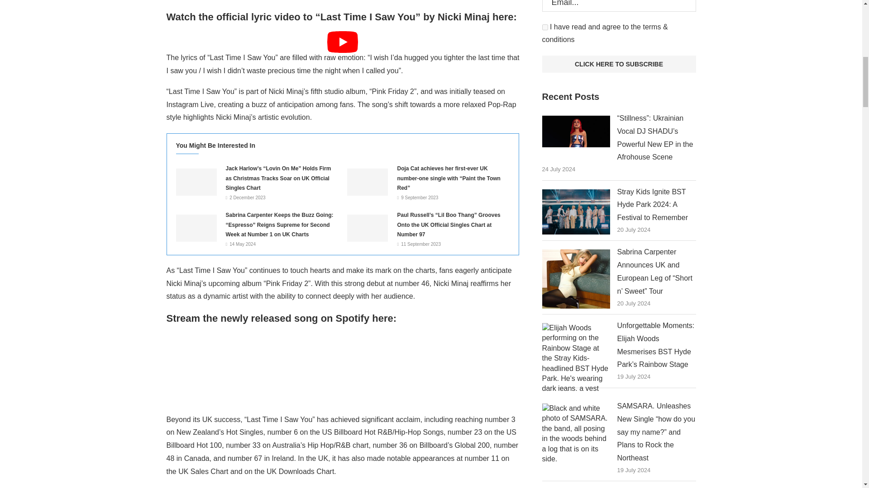 The width and height of the screenshot is (869, 488). I want to click on Spotify Embed: Last Time I Saw You, so click(343, 367).